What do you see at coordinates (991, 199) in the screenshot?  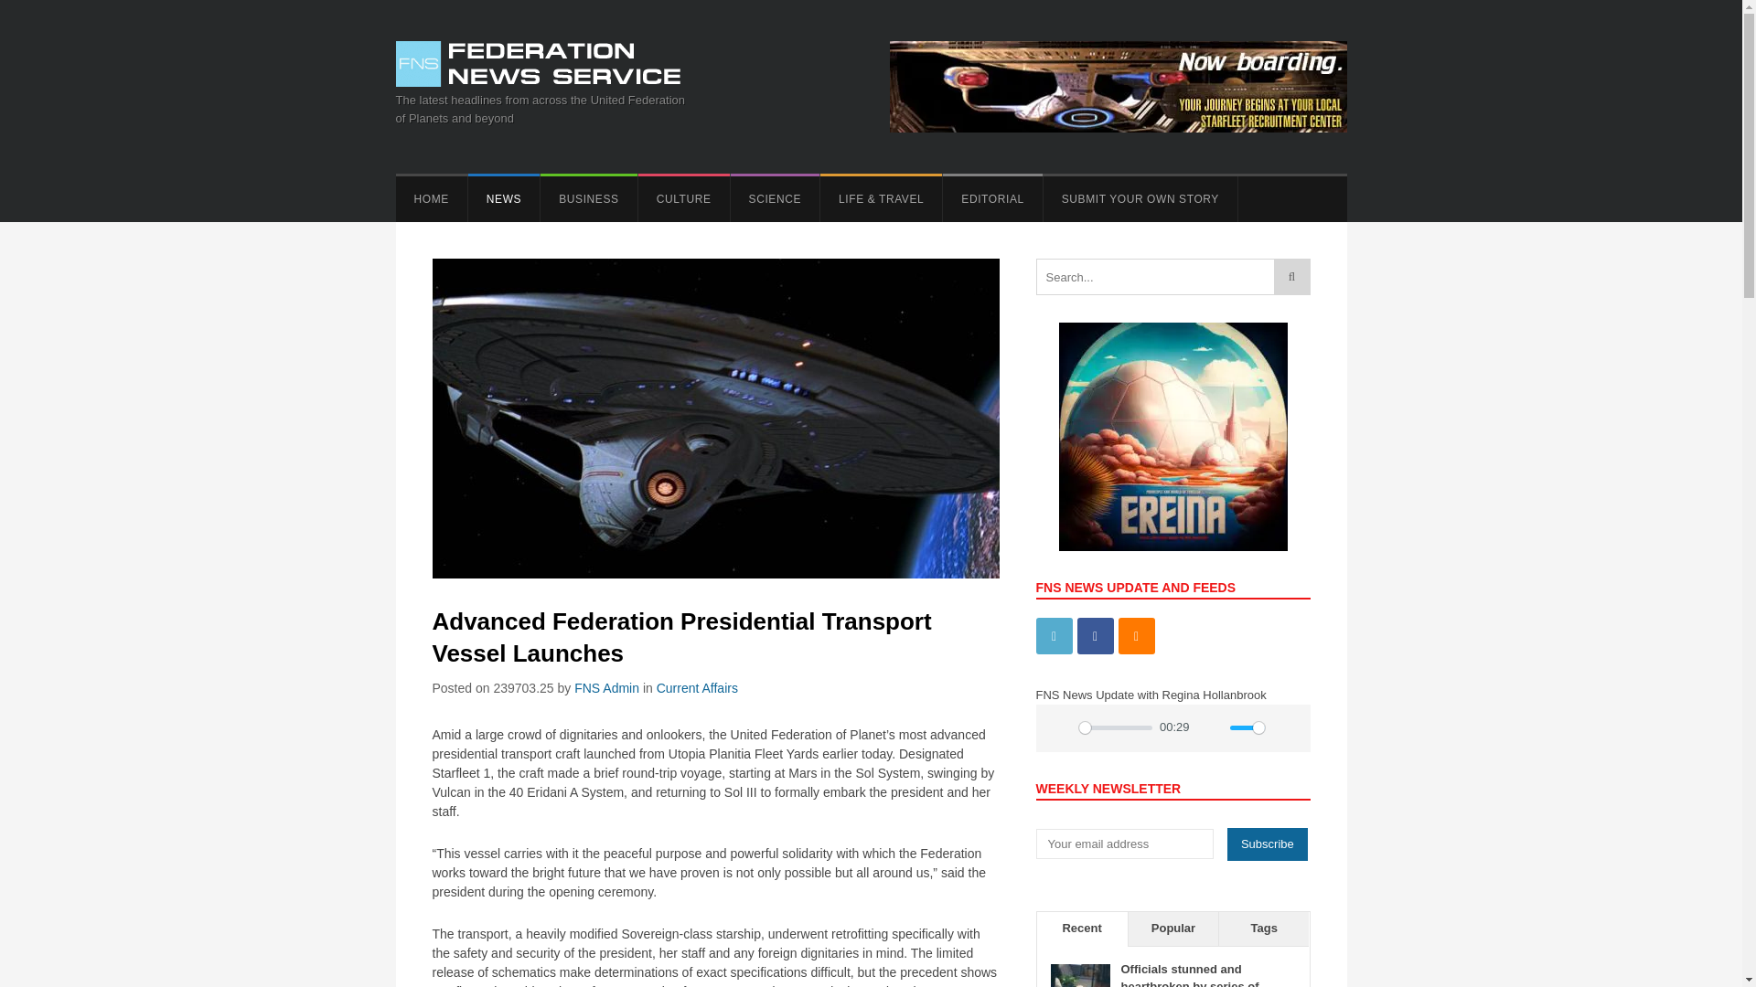 I see `EDITORIAL` at bounding box center [991, 199].